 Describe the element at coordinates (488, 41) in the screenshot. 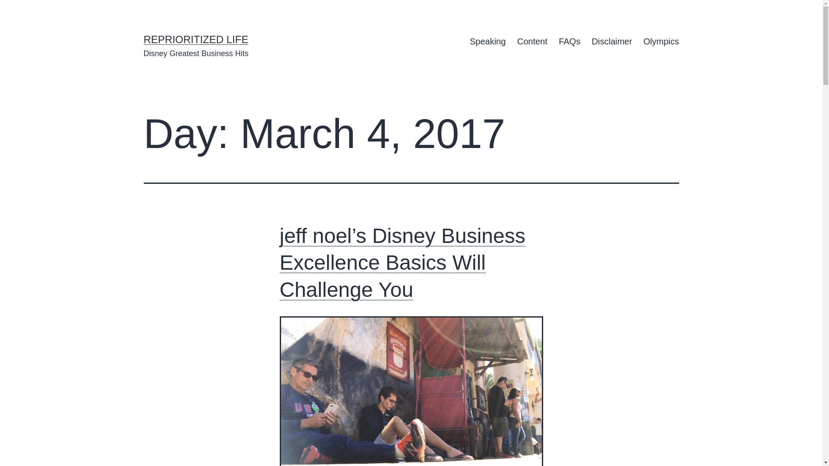

I see `Speaking` at that location.